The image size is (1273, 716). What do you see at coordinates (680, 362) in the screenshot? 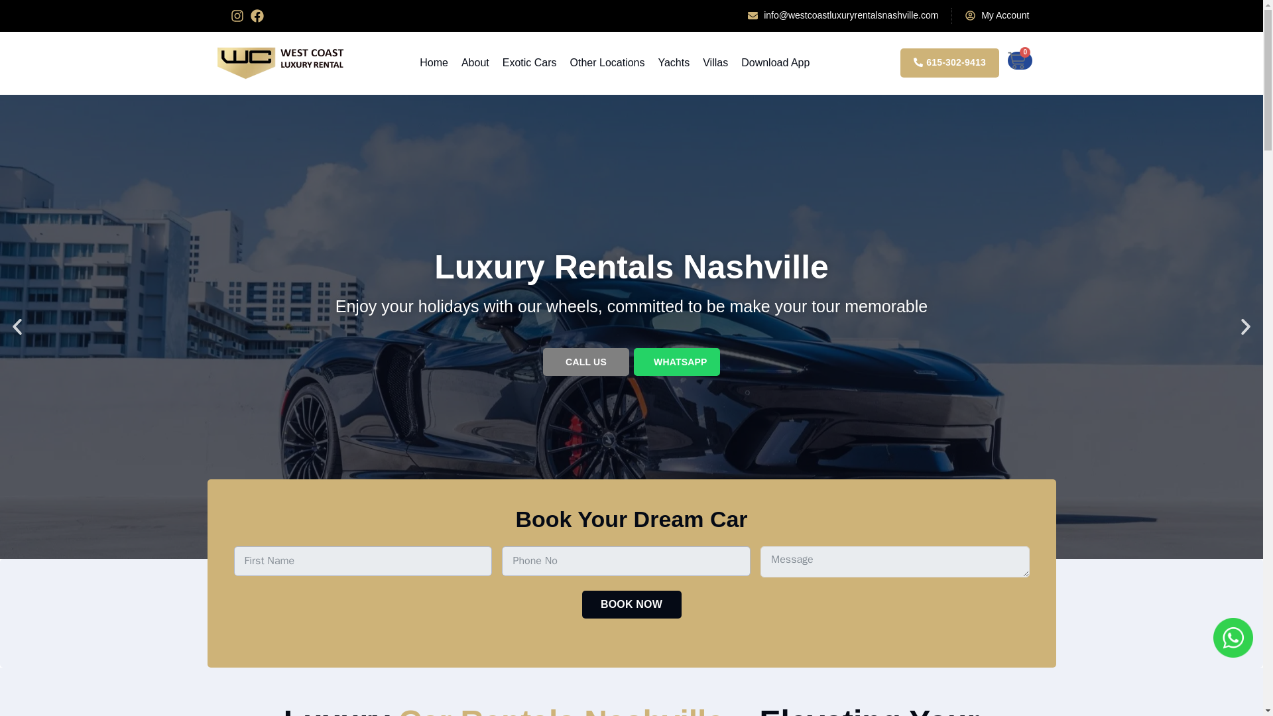
I see `WHATSAPP` at bounding box center [680, 362].